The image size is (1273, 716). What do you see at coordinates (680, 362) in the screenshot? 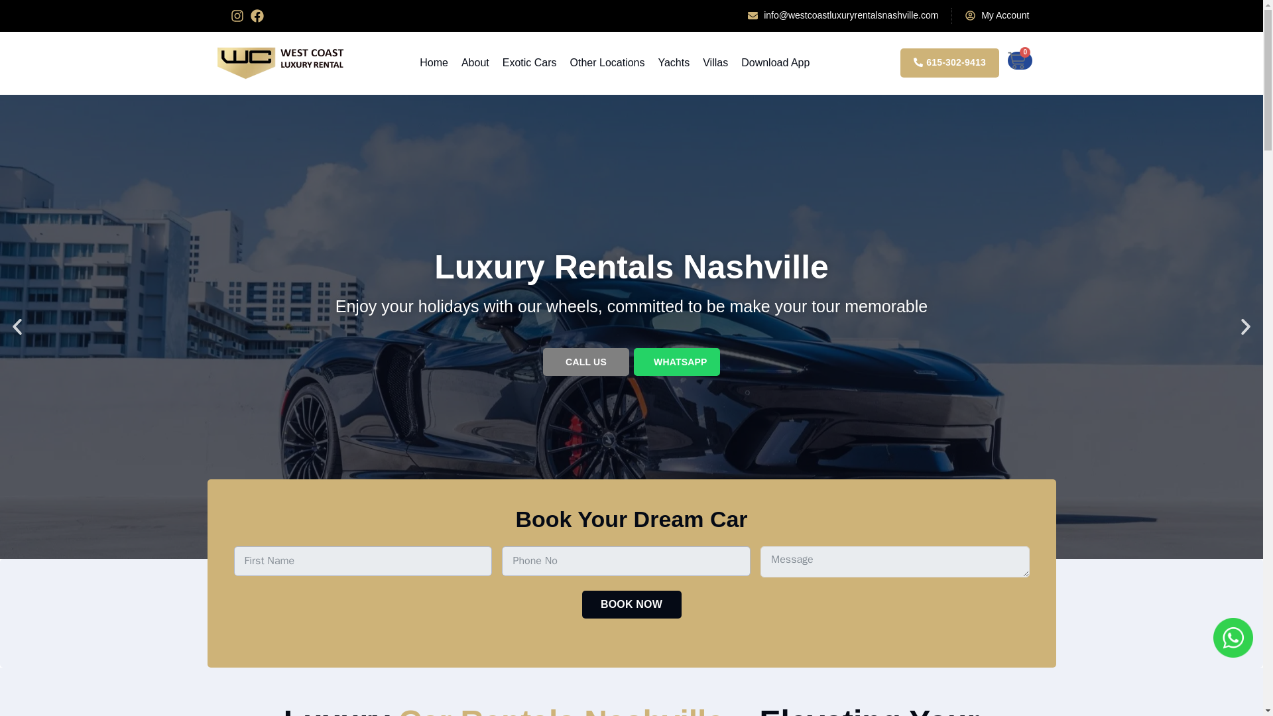
I see `WHATSAPP` at bounding box center [680, 362].